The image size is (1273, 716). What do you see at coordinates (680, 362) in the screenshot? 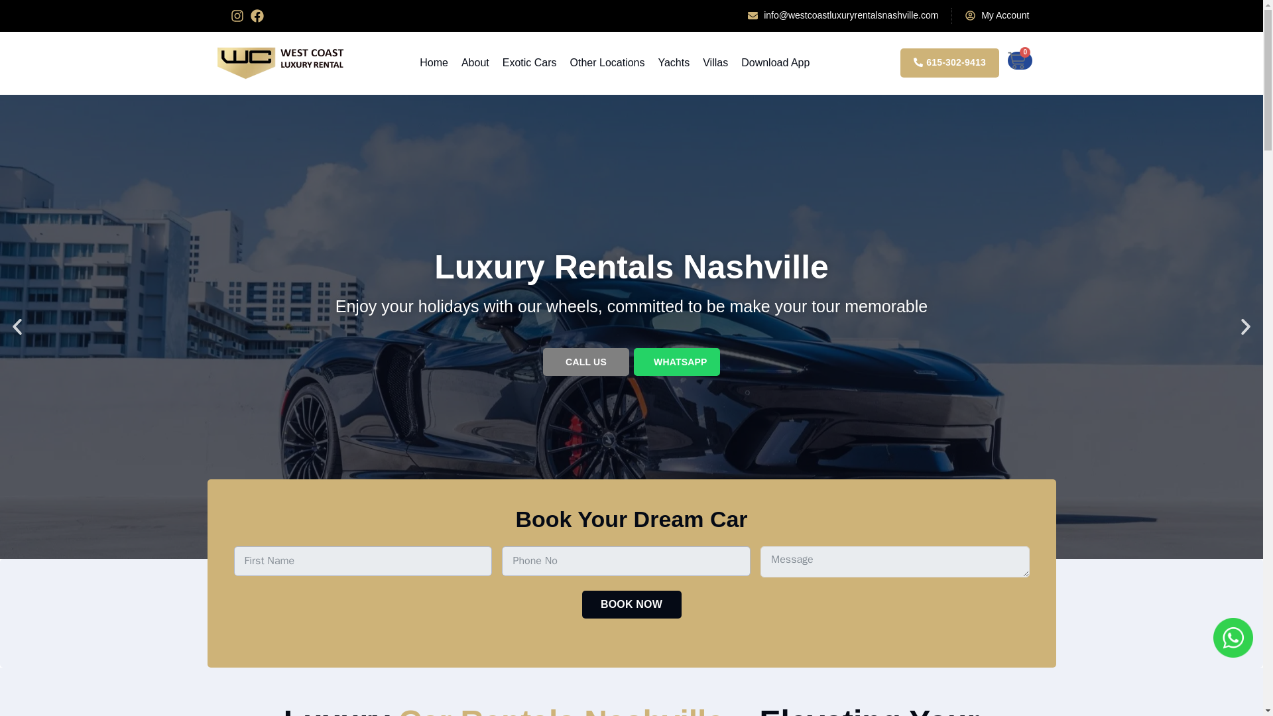
I see `WHATSAPP` at bounding box center [680, 362].